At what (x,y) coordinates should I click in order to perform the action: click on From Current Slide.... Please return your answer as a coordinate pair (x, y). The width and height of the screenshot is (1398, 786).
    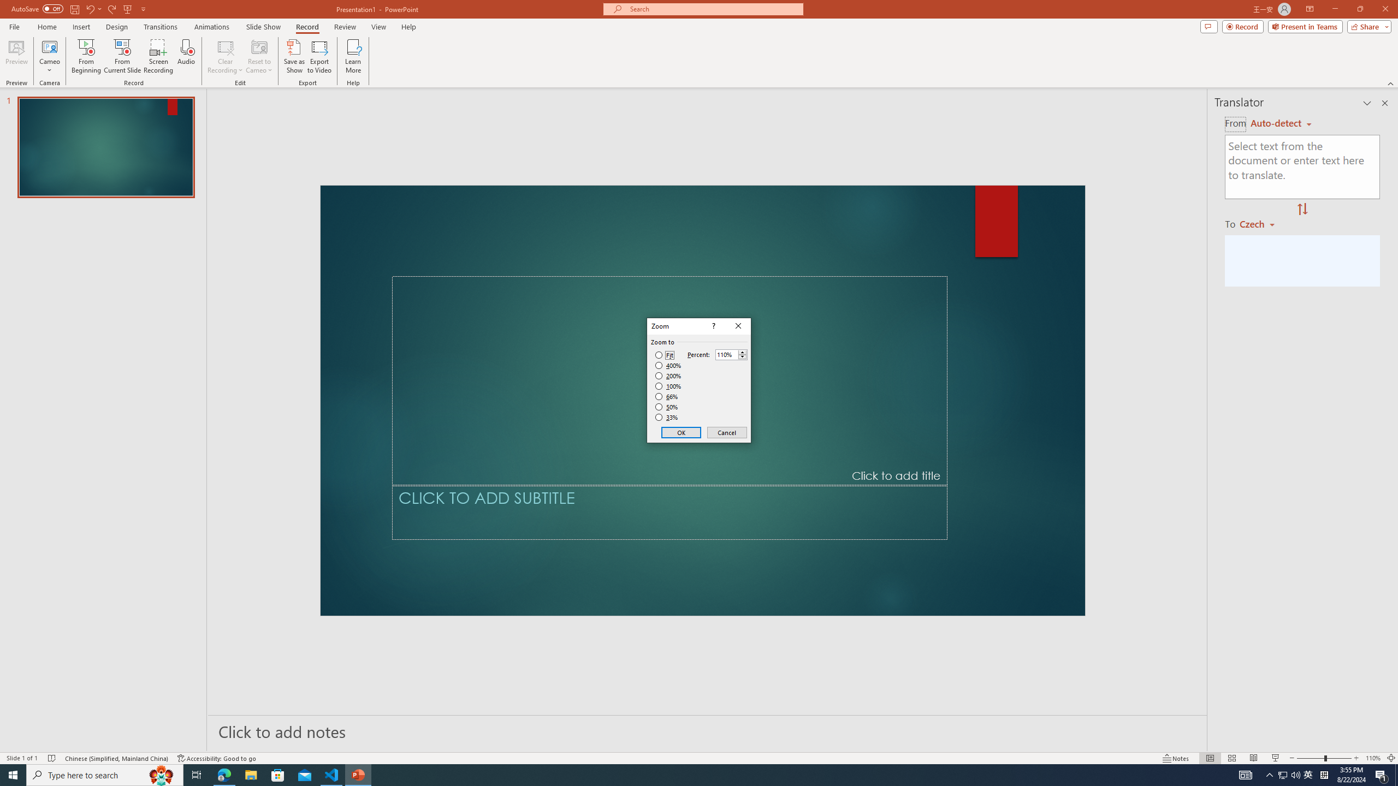
    Looking at the image, I should click on (122, 56).